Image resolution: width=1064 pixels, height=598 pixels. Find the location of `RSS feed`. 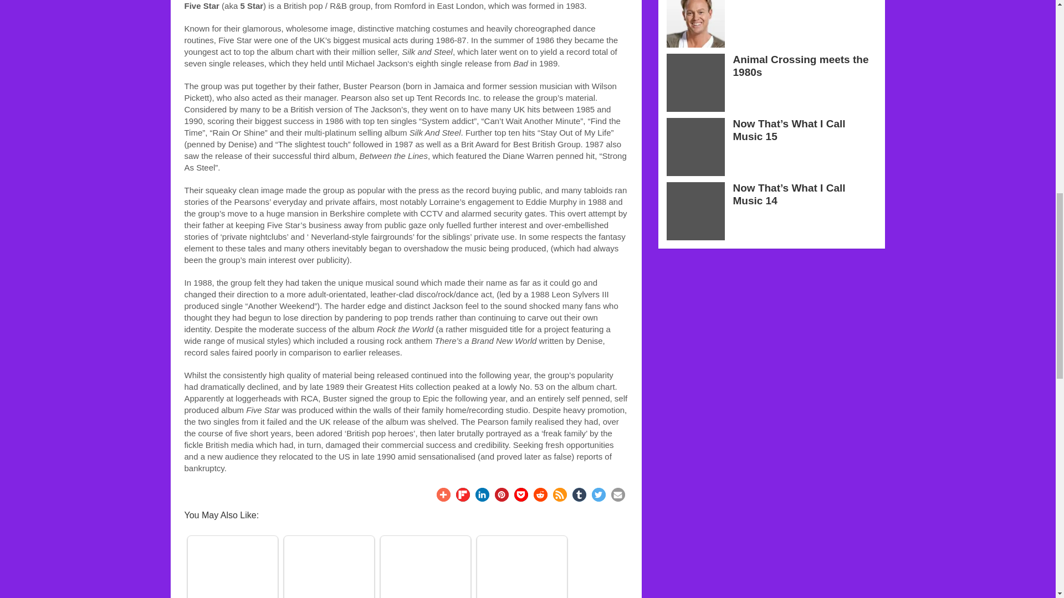

RSS feed is located at coordinates (560, 495).